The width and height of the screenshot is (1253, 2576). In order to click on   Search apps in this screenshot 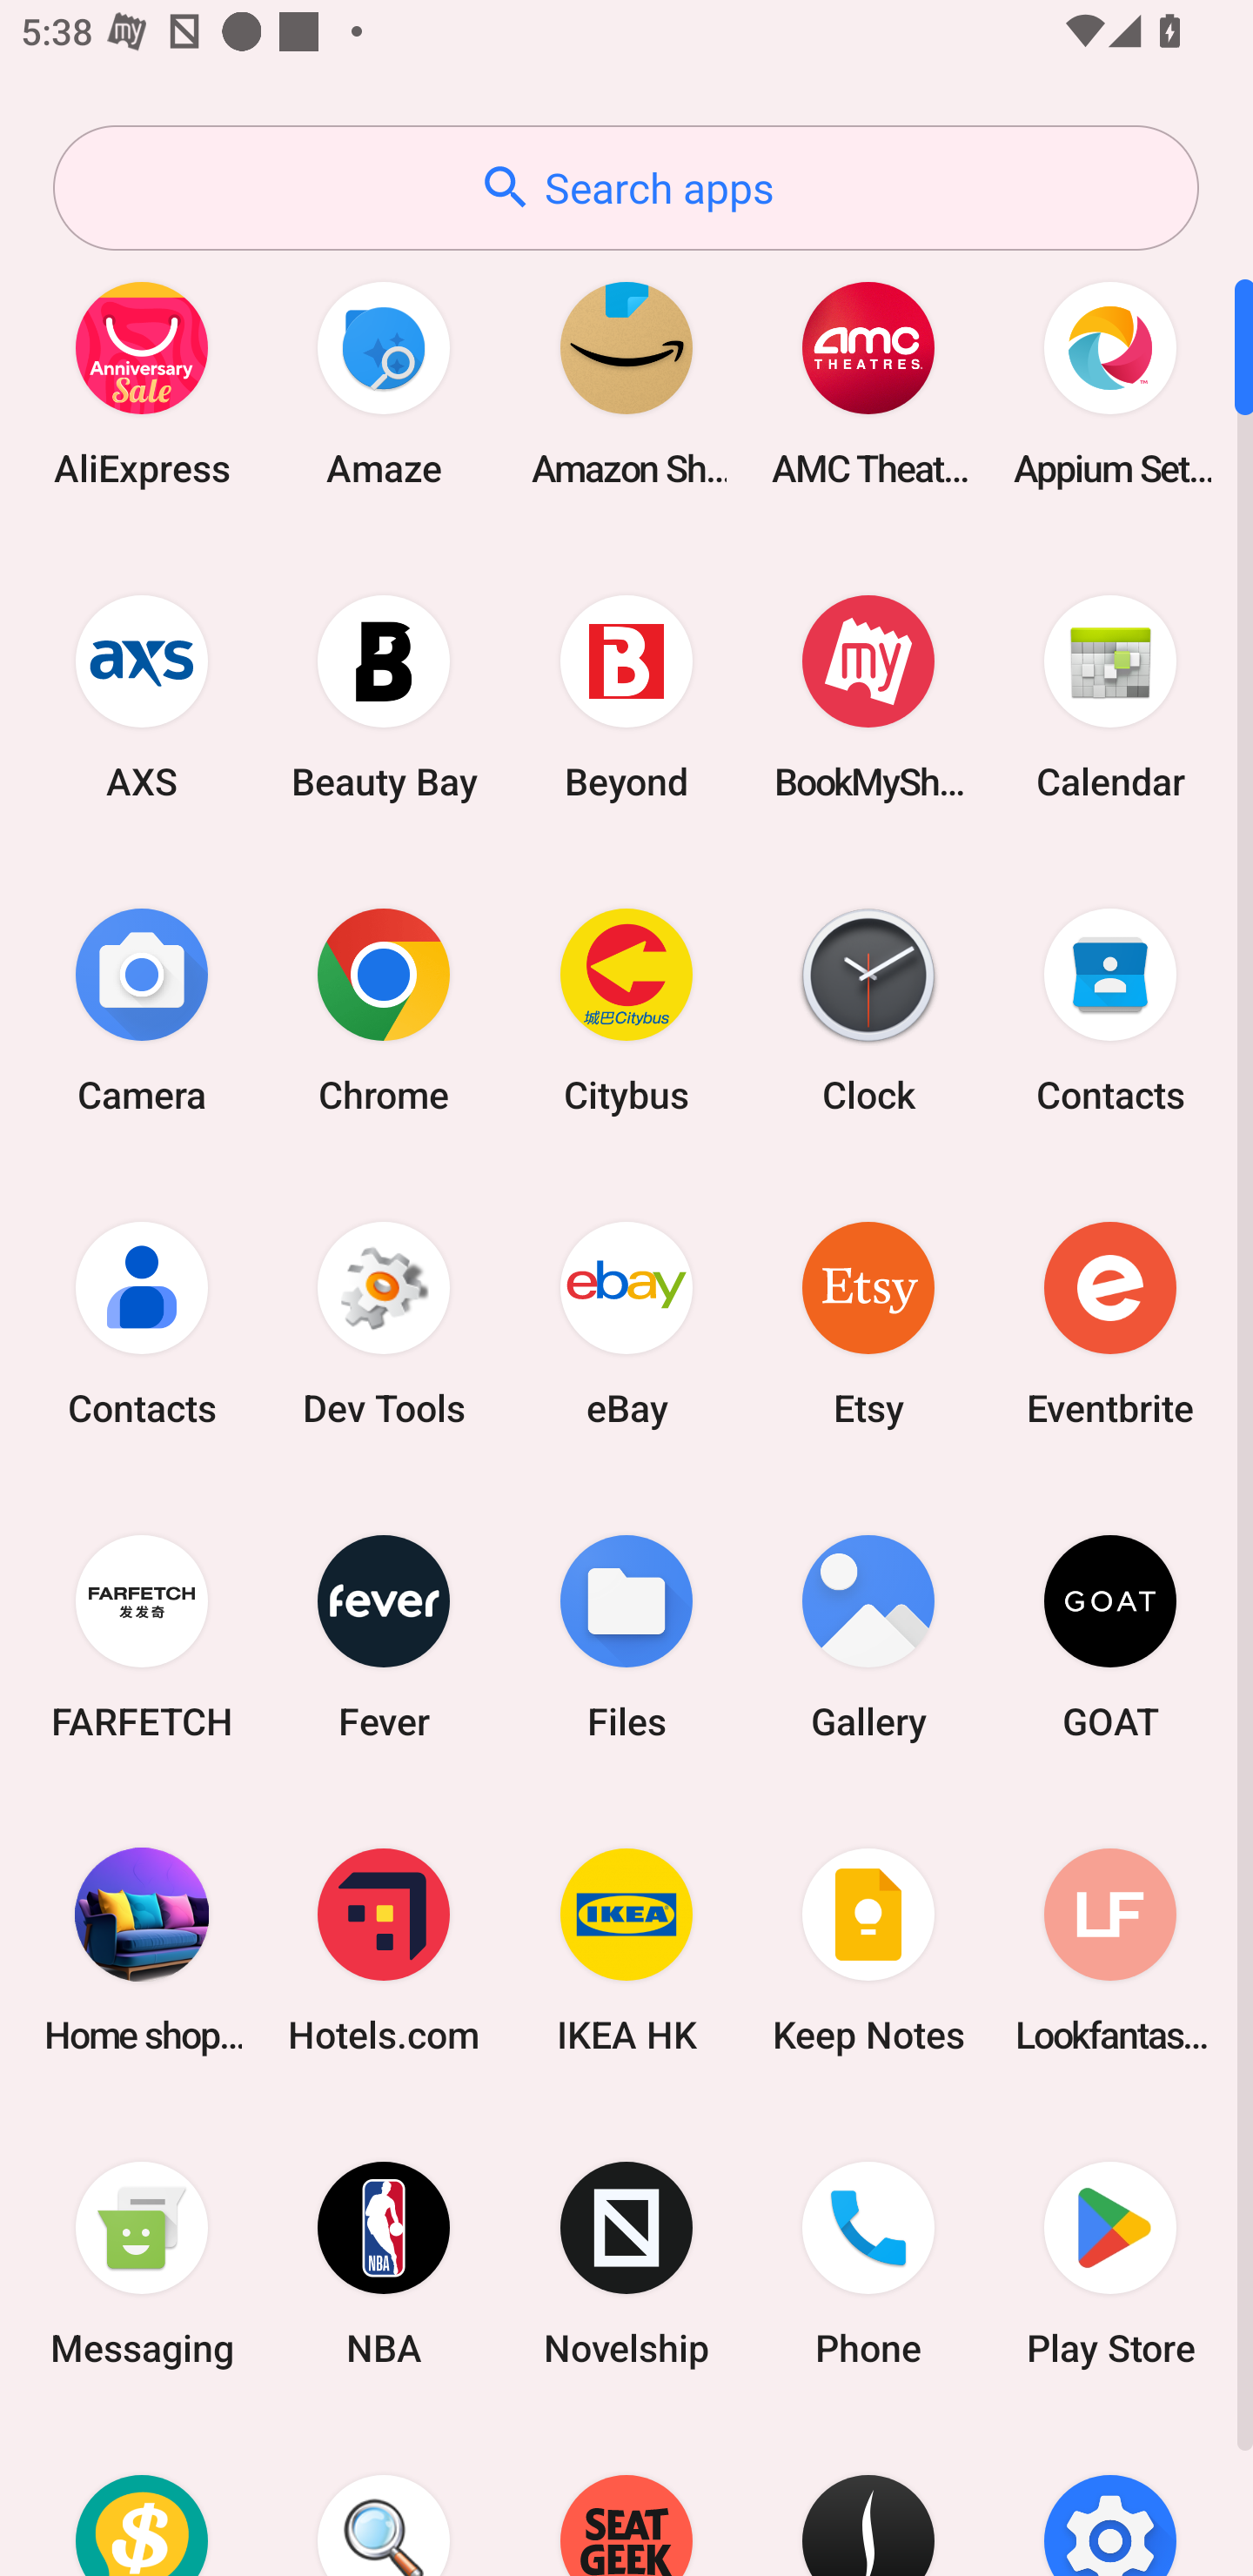, I will do `click(626, 188)`.